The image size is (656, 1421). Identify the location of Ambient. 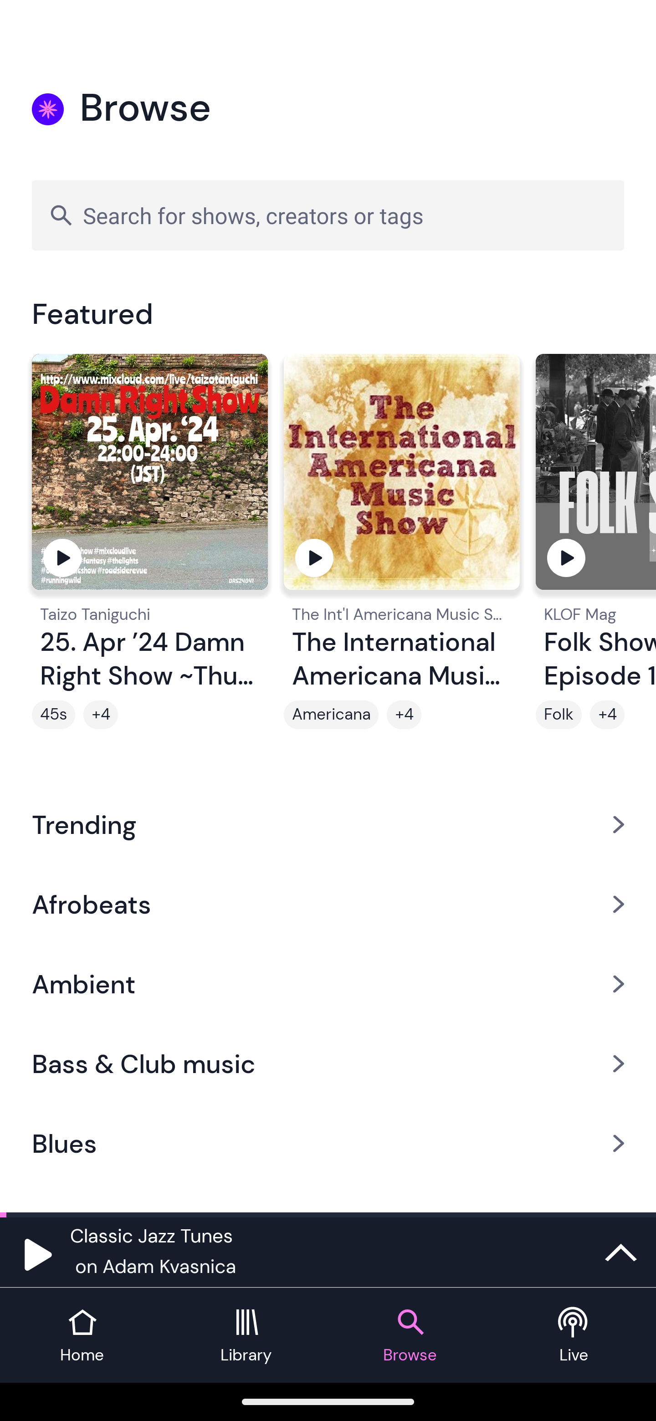
(328, 984).